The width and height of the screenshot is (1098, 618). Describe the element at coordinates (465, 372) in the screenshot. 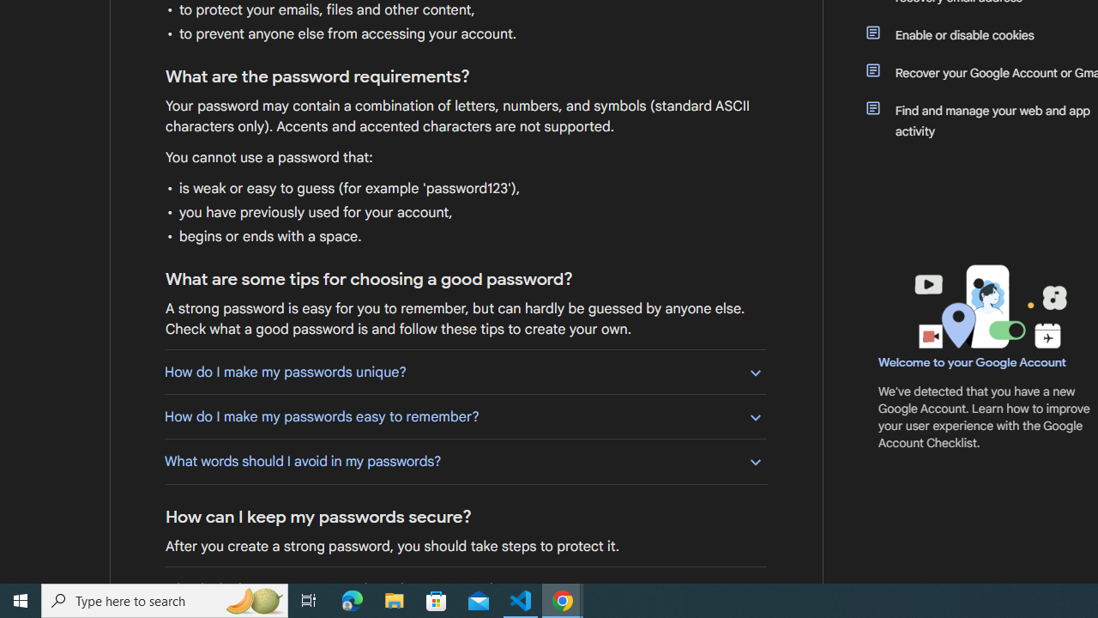

I see `How do I make my passwords unique?` at that location.